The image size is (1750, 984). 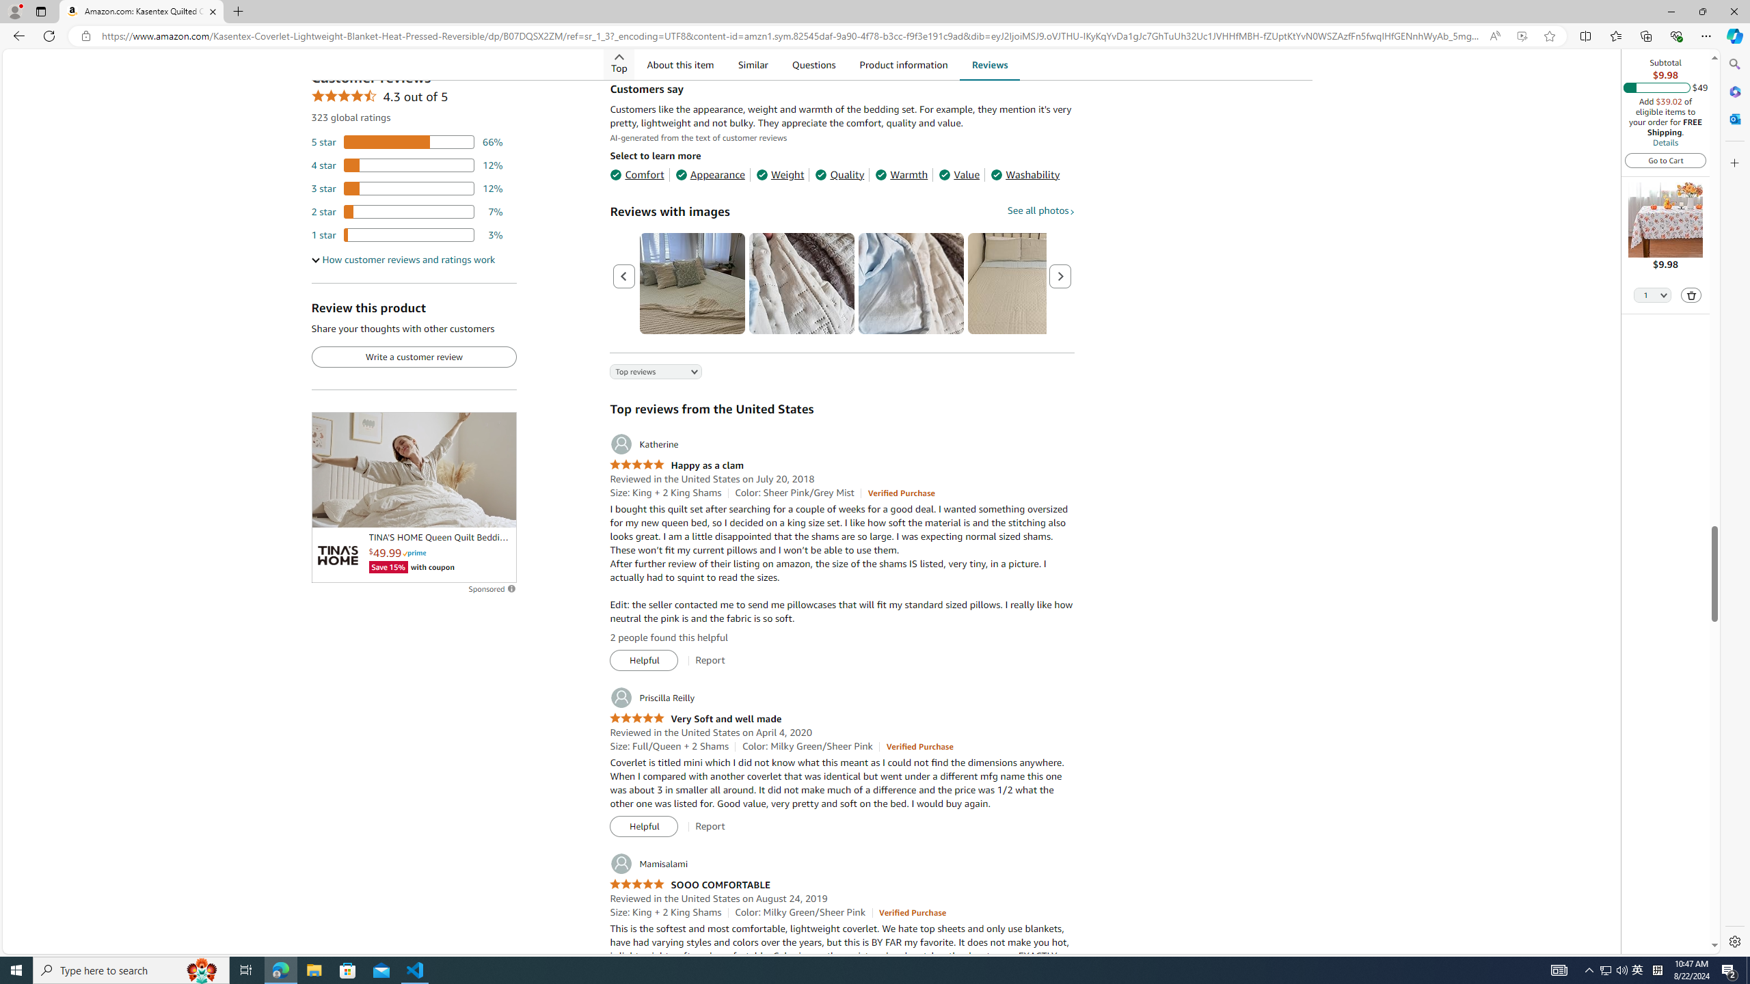 What do you see at coordinates (644, 373) in the screenshot?
I see `AutomationID: cm-cr-sort-dropdown` at bounding box center [644, 373].